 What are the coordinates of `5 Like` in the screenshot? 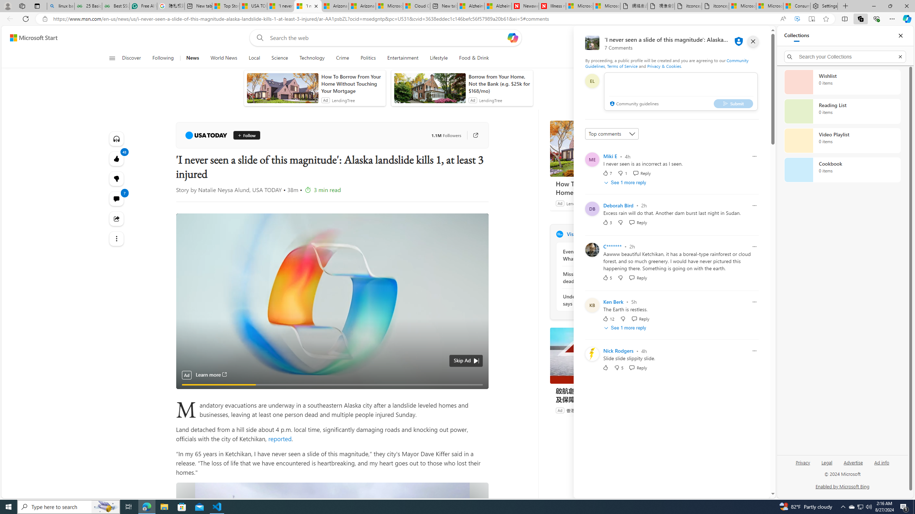 It's located at (607, 277).